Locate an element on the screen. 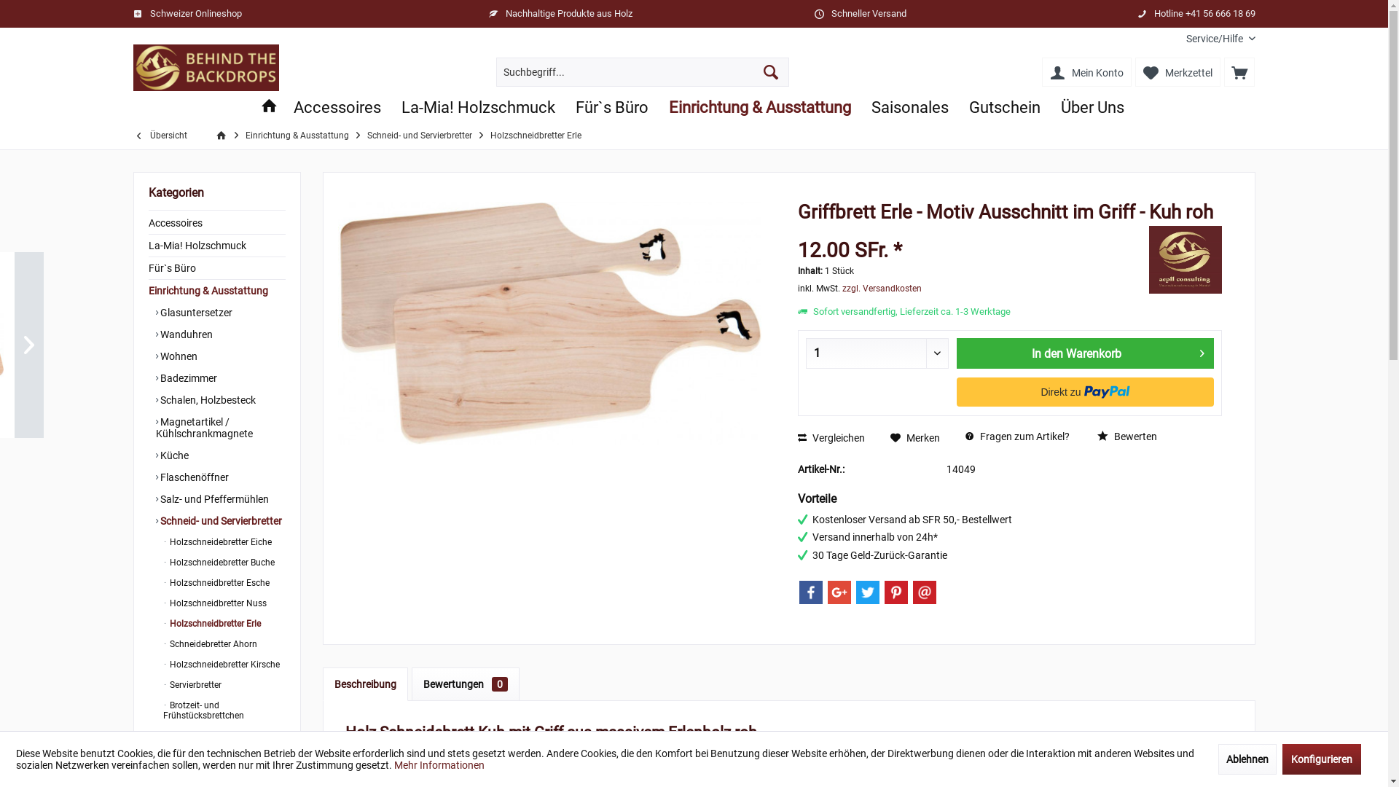 Image resolution: width=1399 pixels, height=787 pixels. Home is located at coordinates (268, 108).